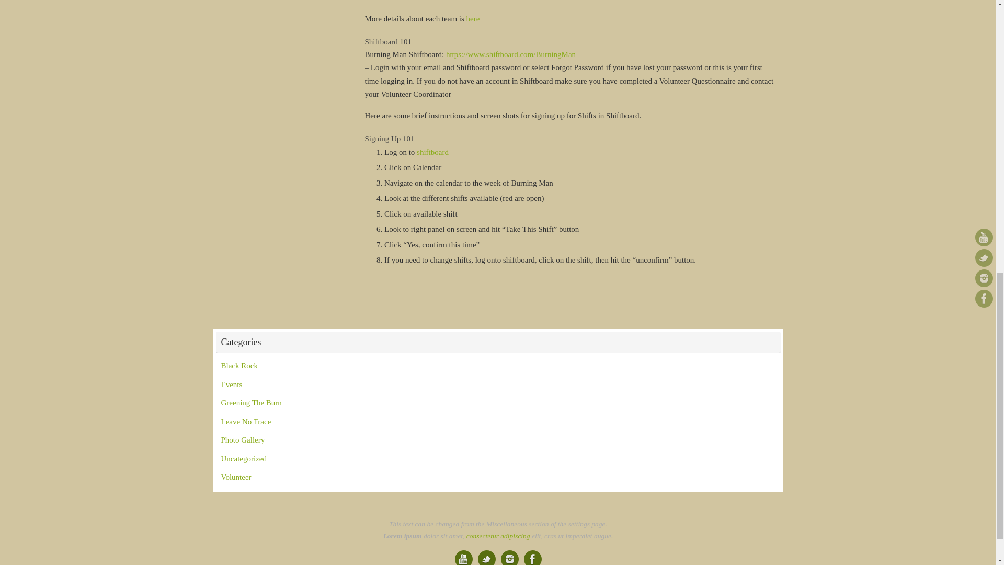 The image size is (1004, 565). What do you see at coordinates (473, 19) in the screenshot?
I see `here` at bounding box center [473, 19].